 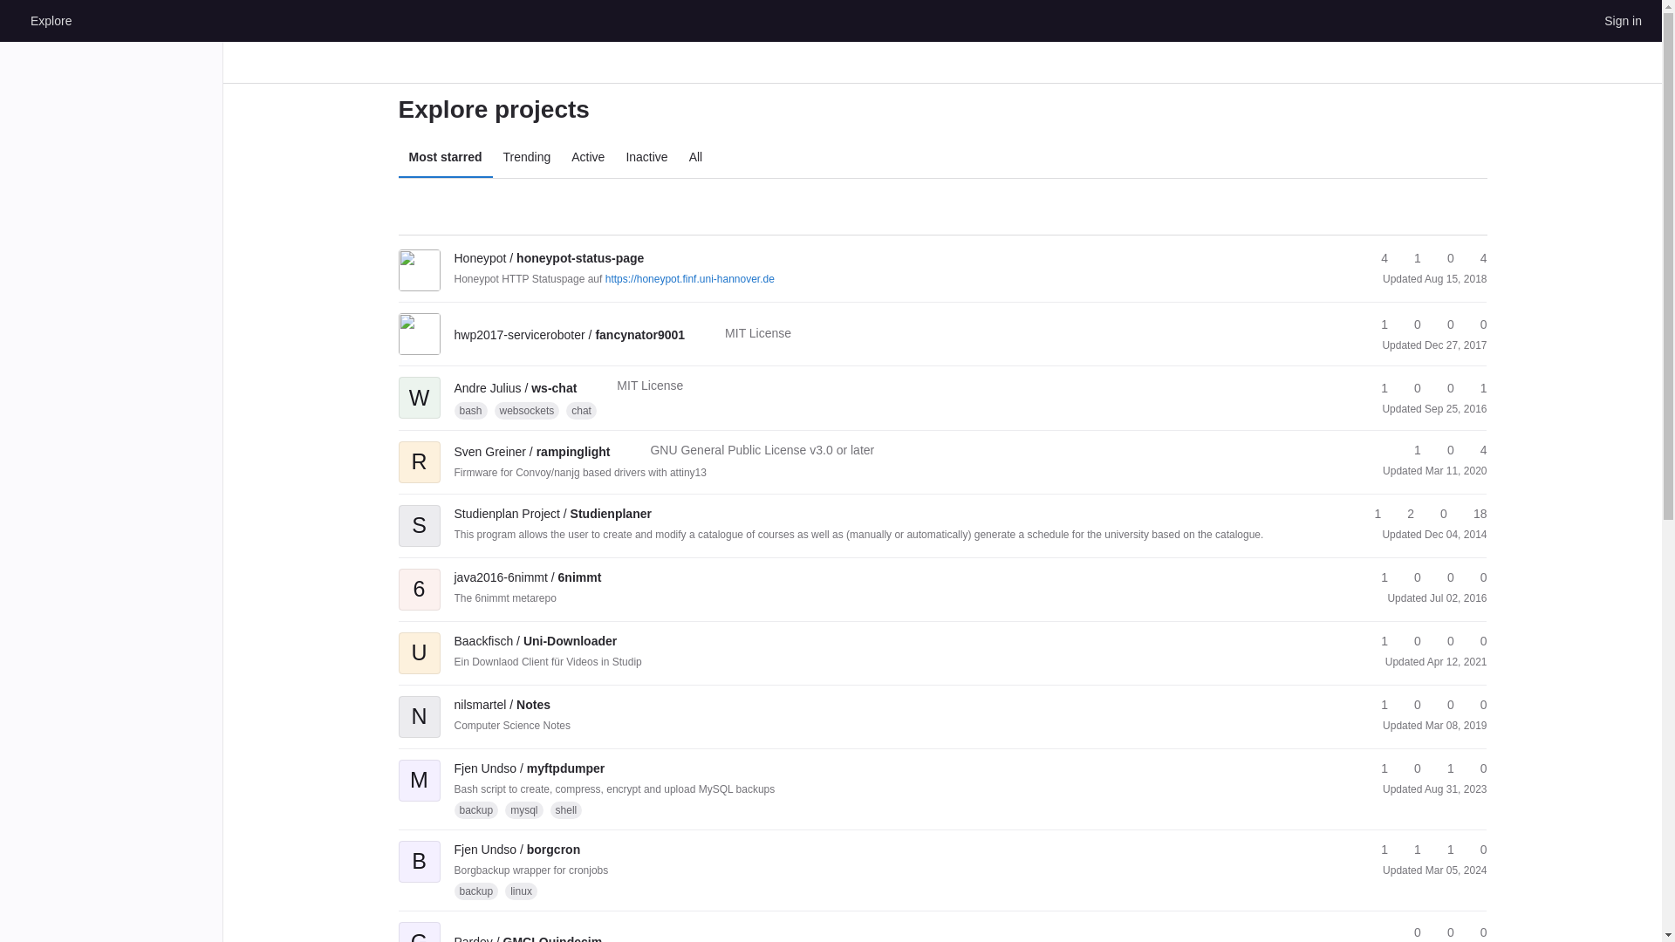 I want to click on chat, so click(x=581, y=410).